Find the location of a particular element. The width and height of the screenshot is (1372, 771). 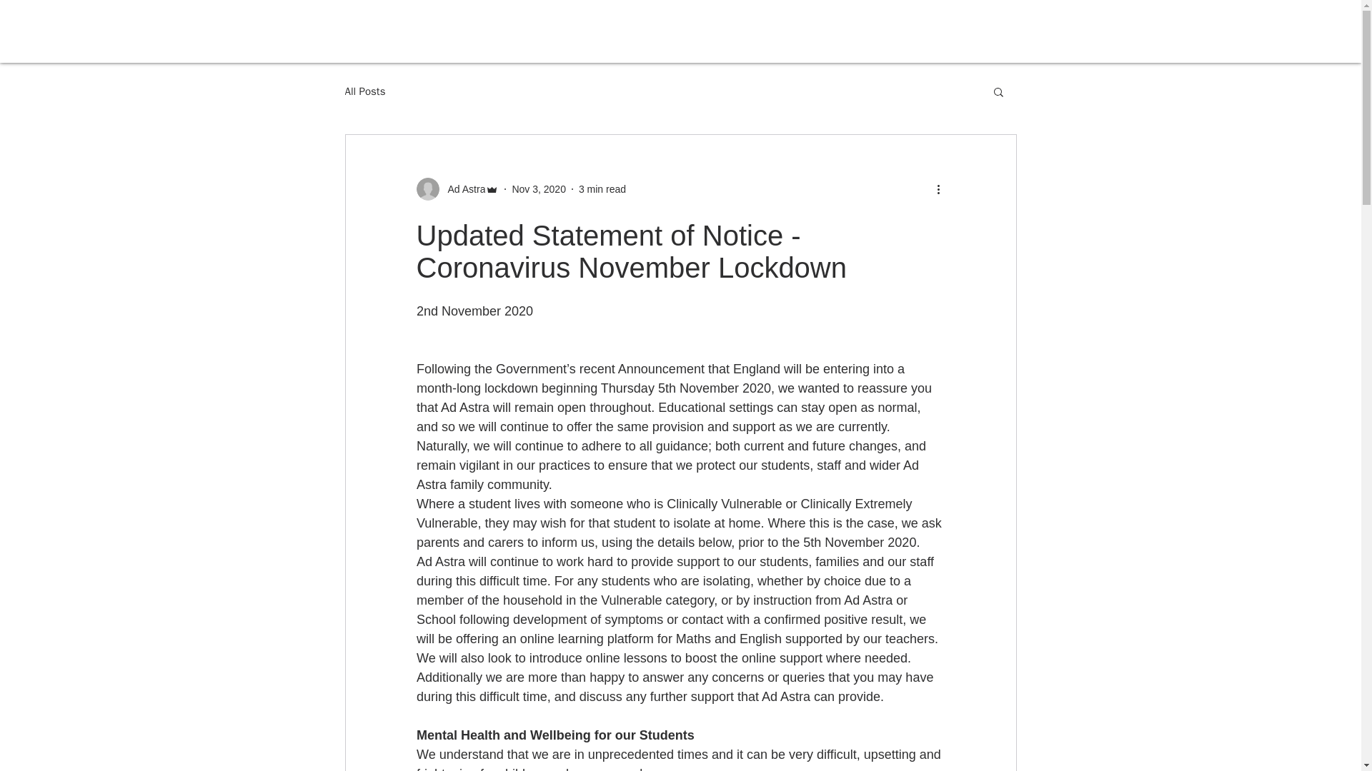

Ad Astra is located at coordinates (462, 188).